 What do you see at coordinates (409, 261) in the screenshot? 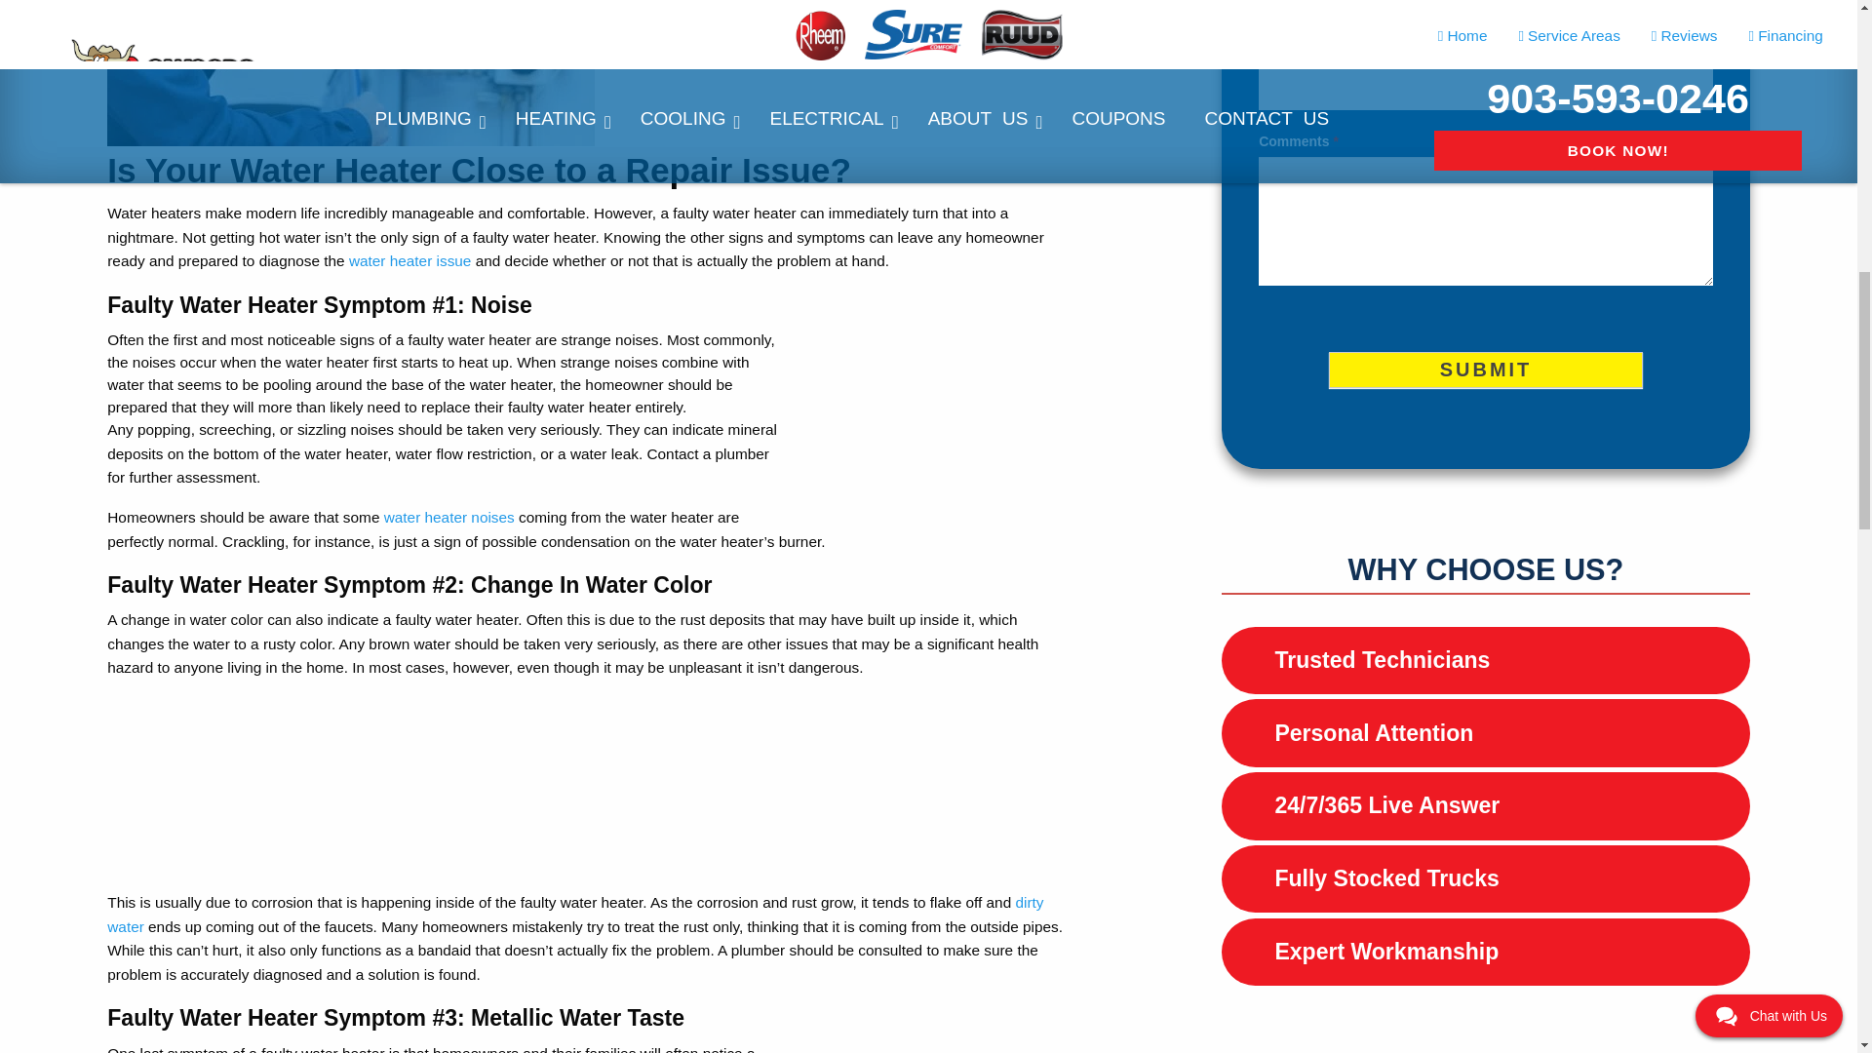
I see `water heater issue` at bounding box center [409, 261].